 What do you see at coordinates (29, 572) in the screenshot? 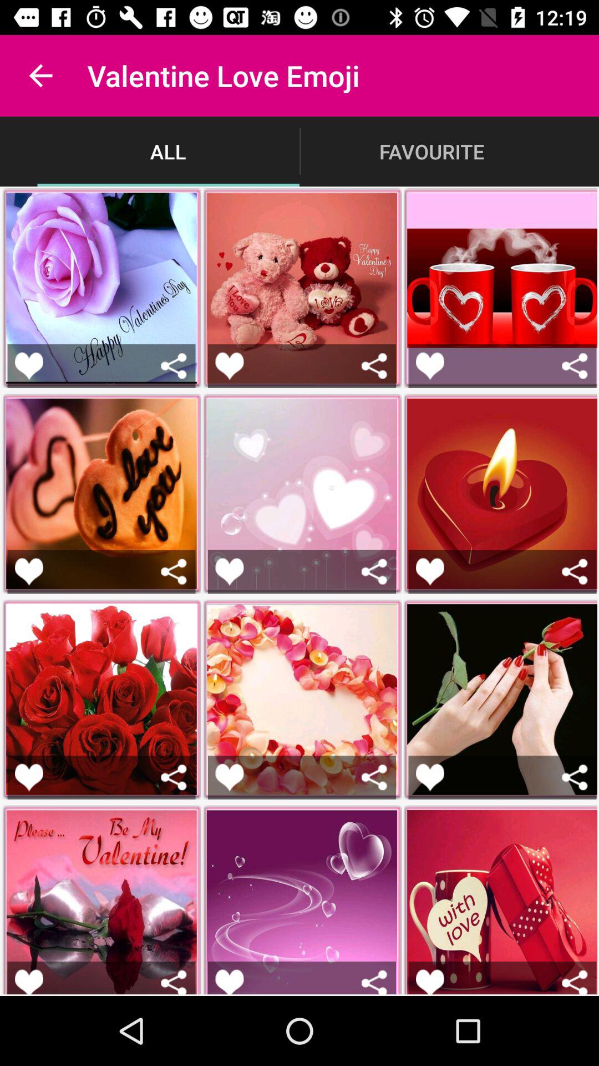
I see `share the article` at bounding box center [29, 572].